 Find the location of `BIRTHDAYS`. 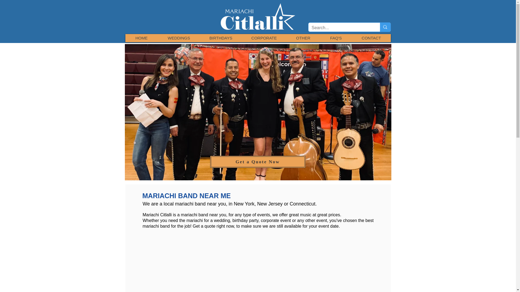

BIRTHDAYS is located at coordinates (220, 38).